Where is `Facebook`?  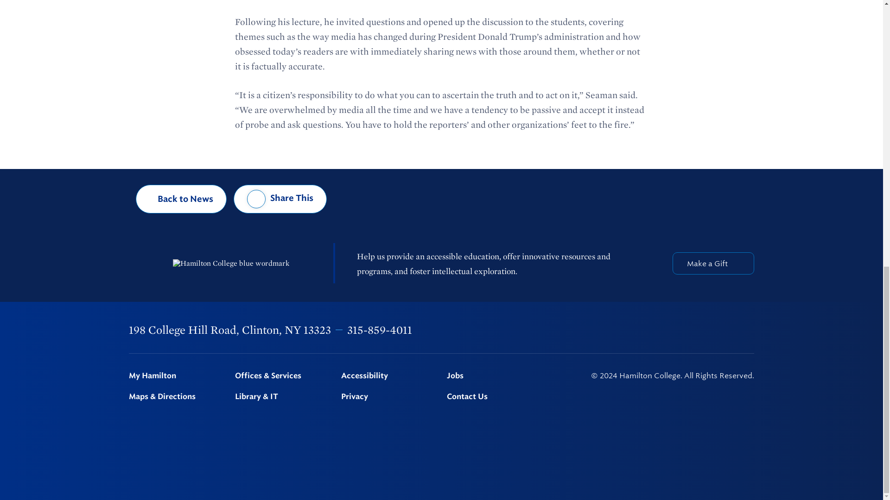
Facebook is located at coordinates (629, 330).